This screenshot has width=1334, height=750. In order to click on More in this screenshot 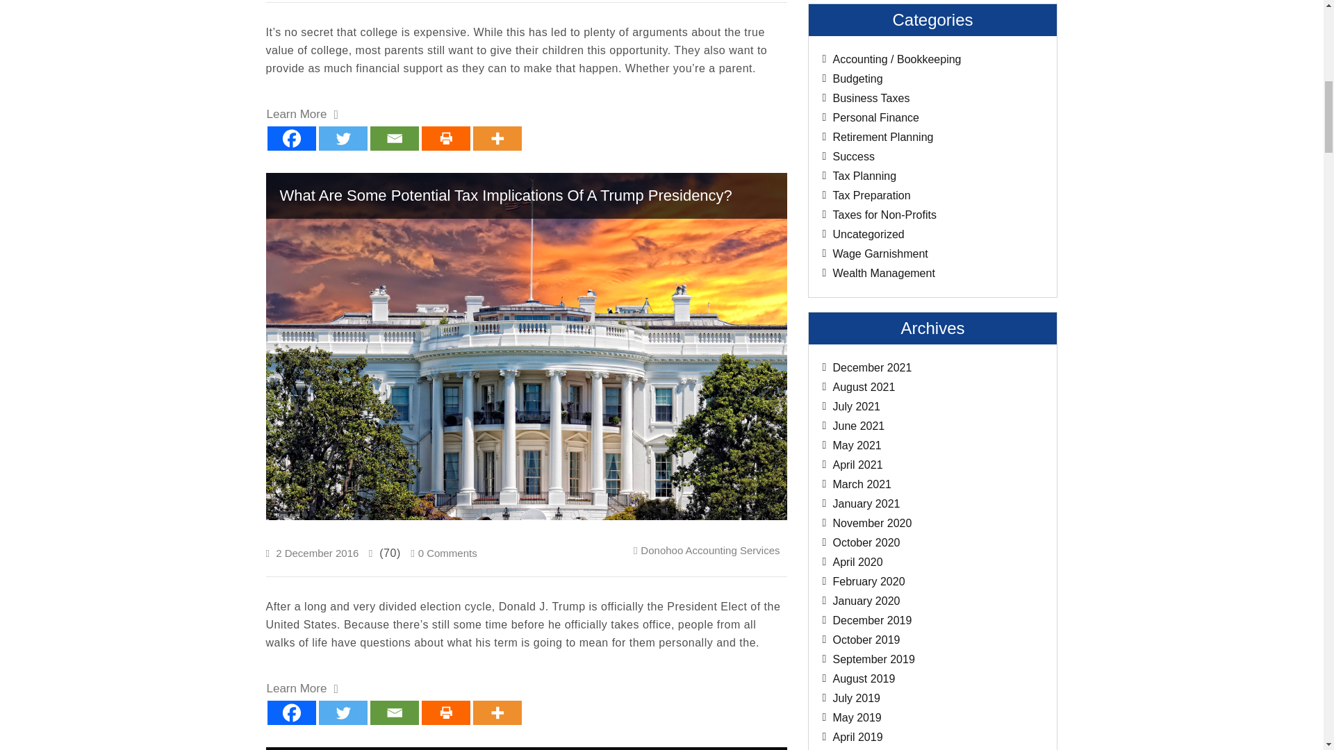, I will do `click(496, 139)`.